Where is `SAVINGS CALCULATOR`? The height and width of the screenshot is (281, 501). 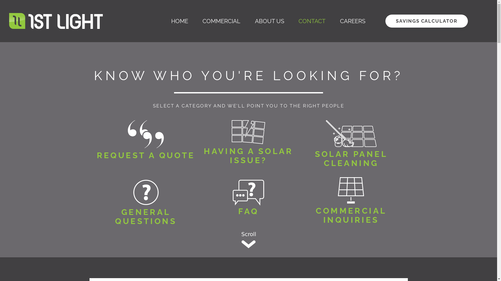 SAVINGS CALCULATOR is located at coordinates (426, 21).